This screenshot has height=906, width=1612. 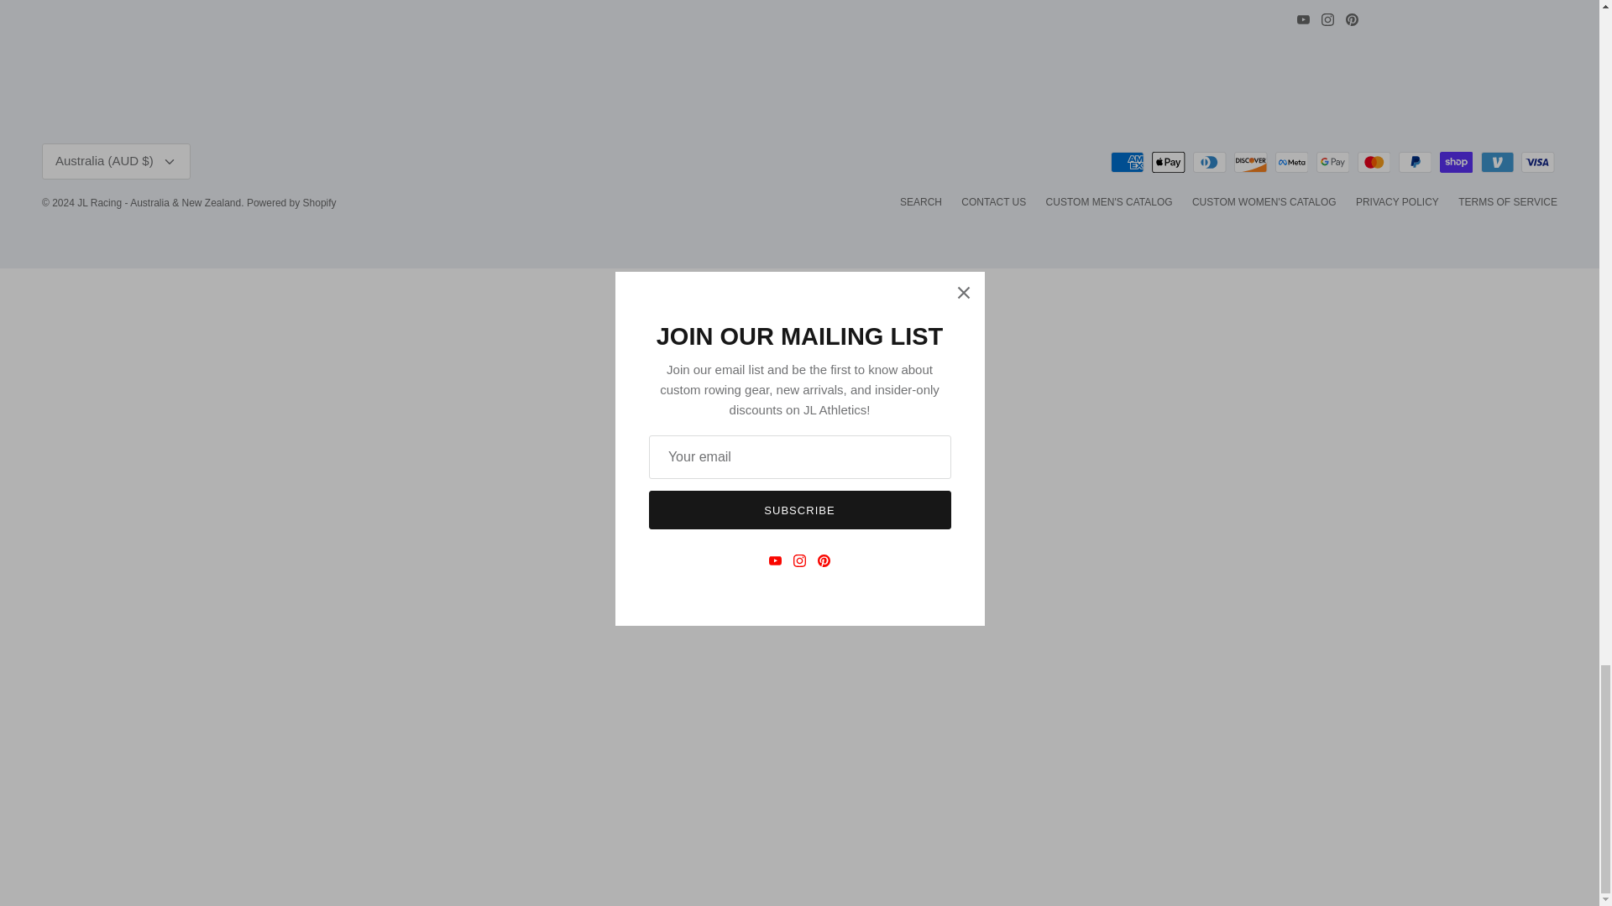 What do you see at coordinates (1209, 163) in the screenshot?
I see `Diners Club` at bounding box center [1209, 163].